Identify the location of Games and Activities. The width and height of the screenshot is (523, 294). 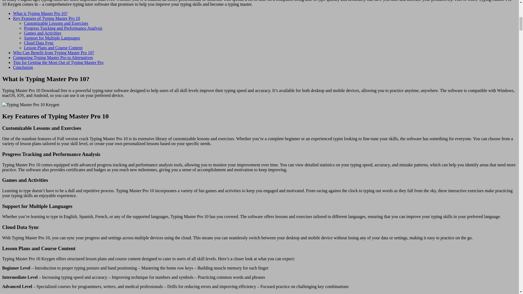
(42, 33).